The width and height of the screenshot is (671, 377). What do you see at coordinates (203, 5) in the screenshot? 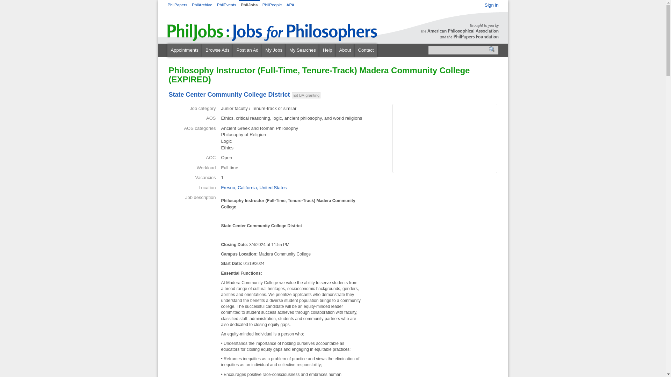
I see `PhilArchive` at bounding box center [203, 5].